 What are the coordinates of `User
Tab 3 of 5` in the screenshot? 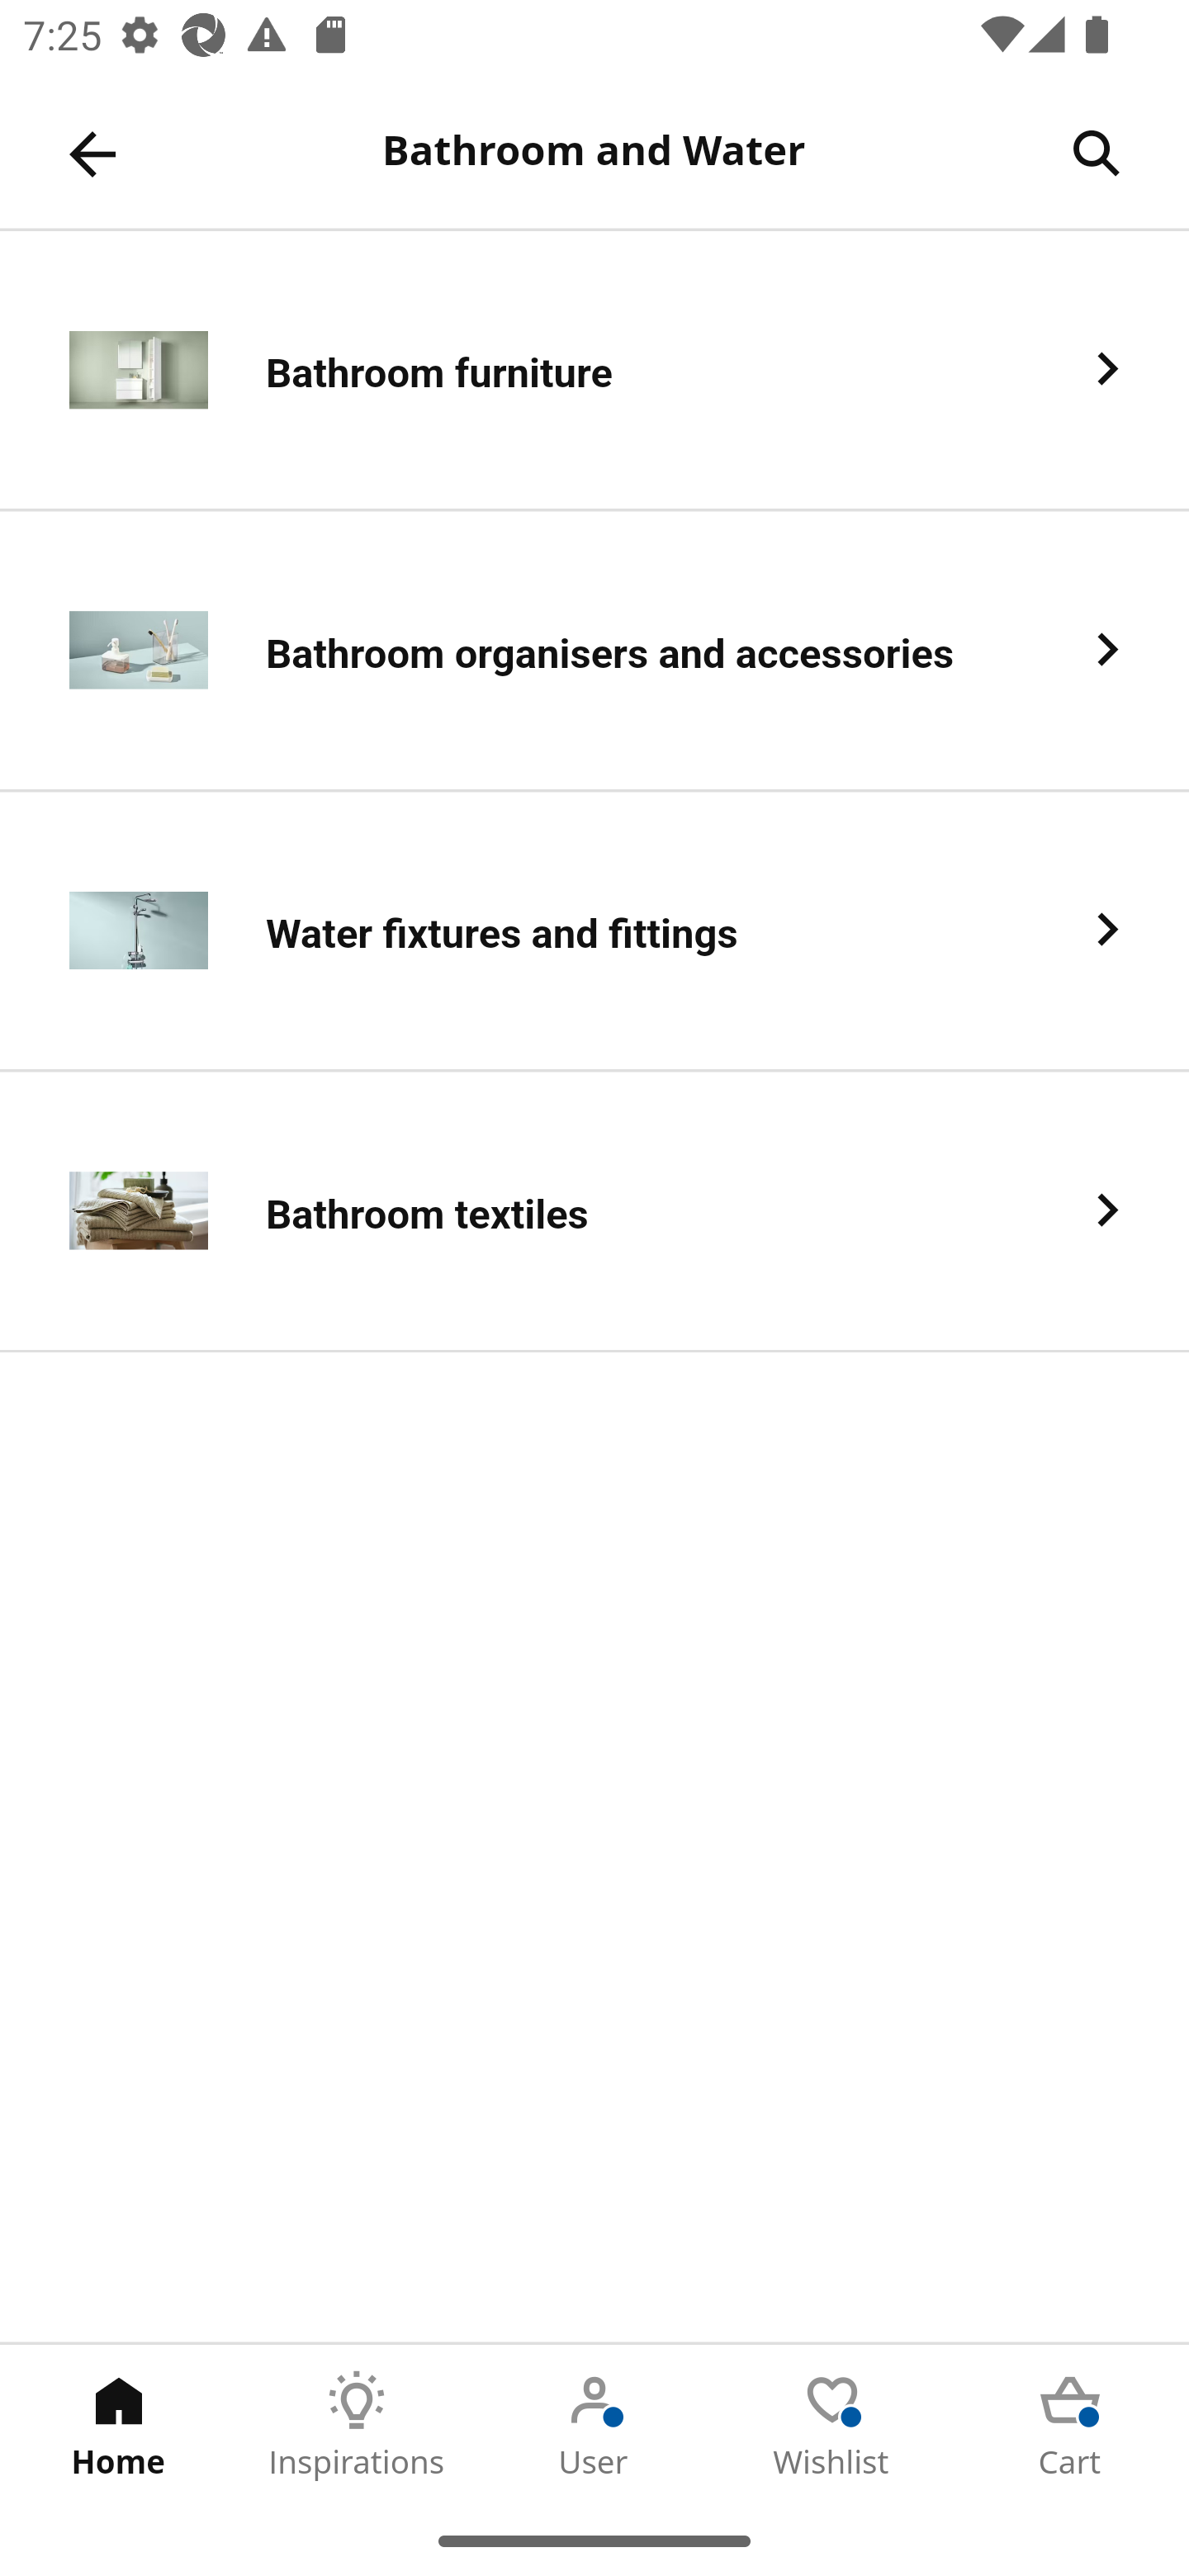 It's located at (594, 2425).